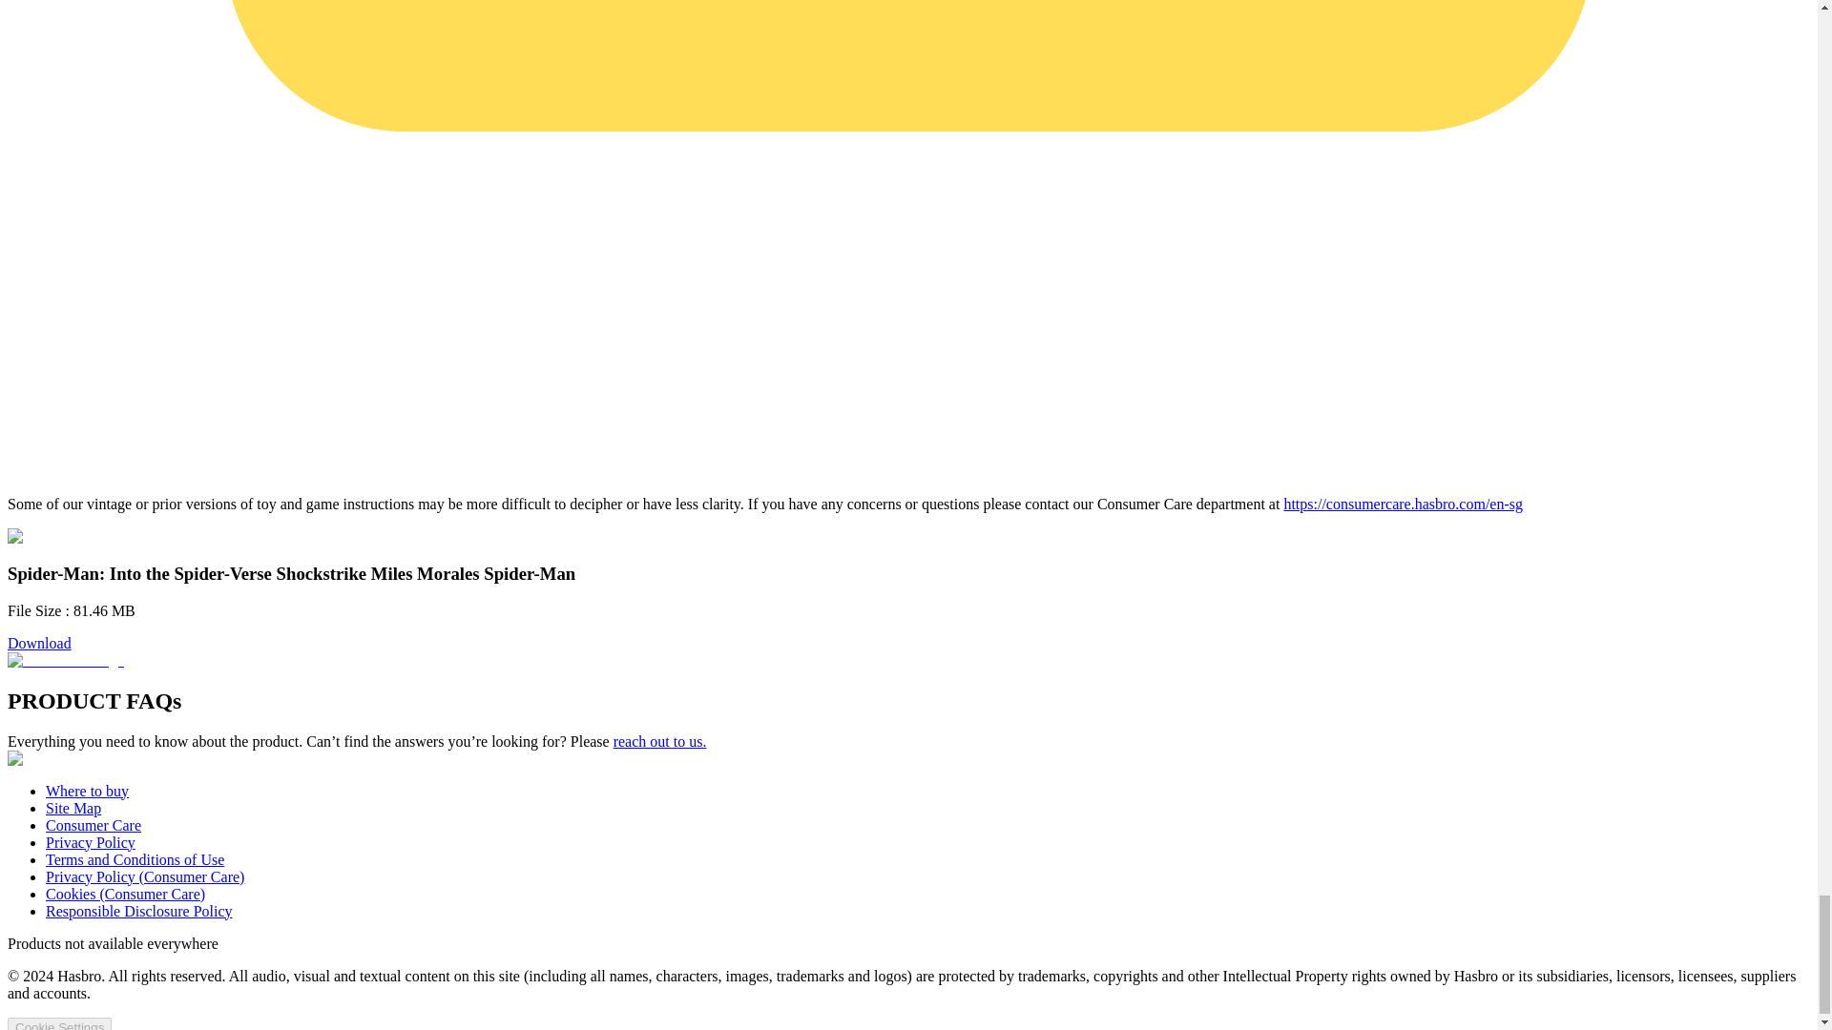 Image resolution: width=1832 pixels, height=1030 pixels. What do you see at coordinates (139, 912) in the screenshot?
I see `Responsible Disclosure Policy` at bounding box center [139, 912].